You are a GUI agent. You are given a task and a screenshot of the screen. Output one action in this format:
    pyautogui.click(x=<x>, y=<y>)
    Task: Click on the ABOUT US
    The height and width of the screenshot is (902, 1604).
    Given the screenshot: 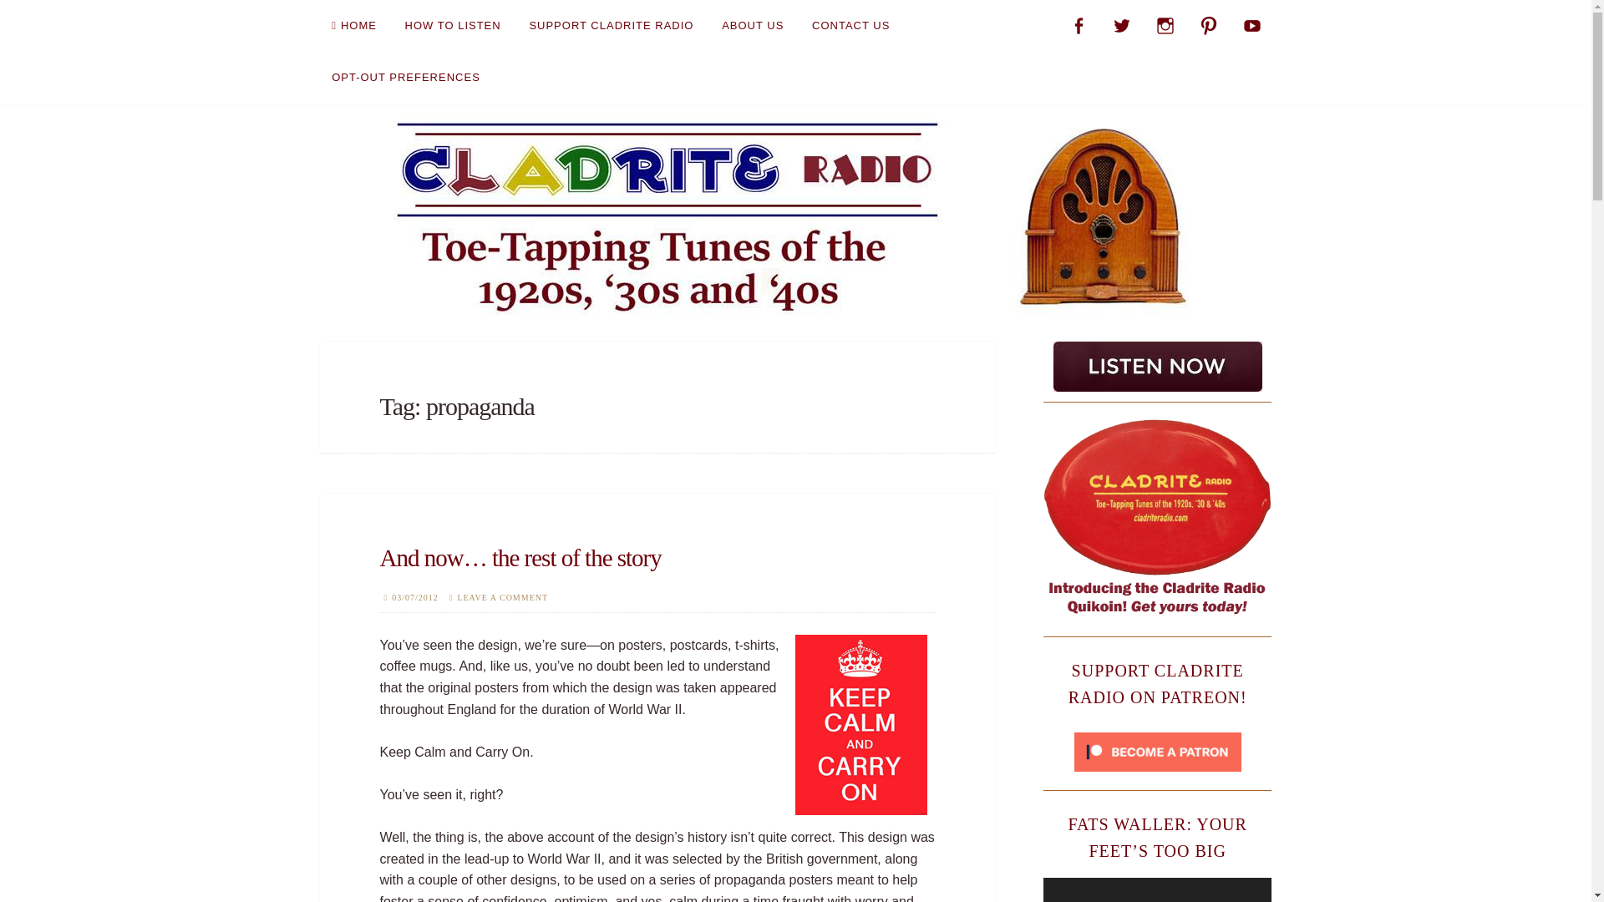 What is the action you would take?
    pyautogui.click(x=753, y=25)
    